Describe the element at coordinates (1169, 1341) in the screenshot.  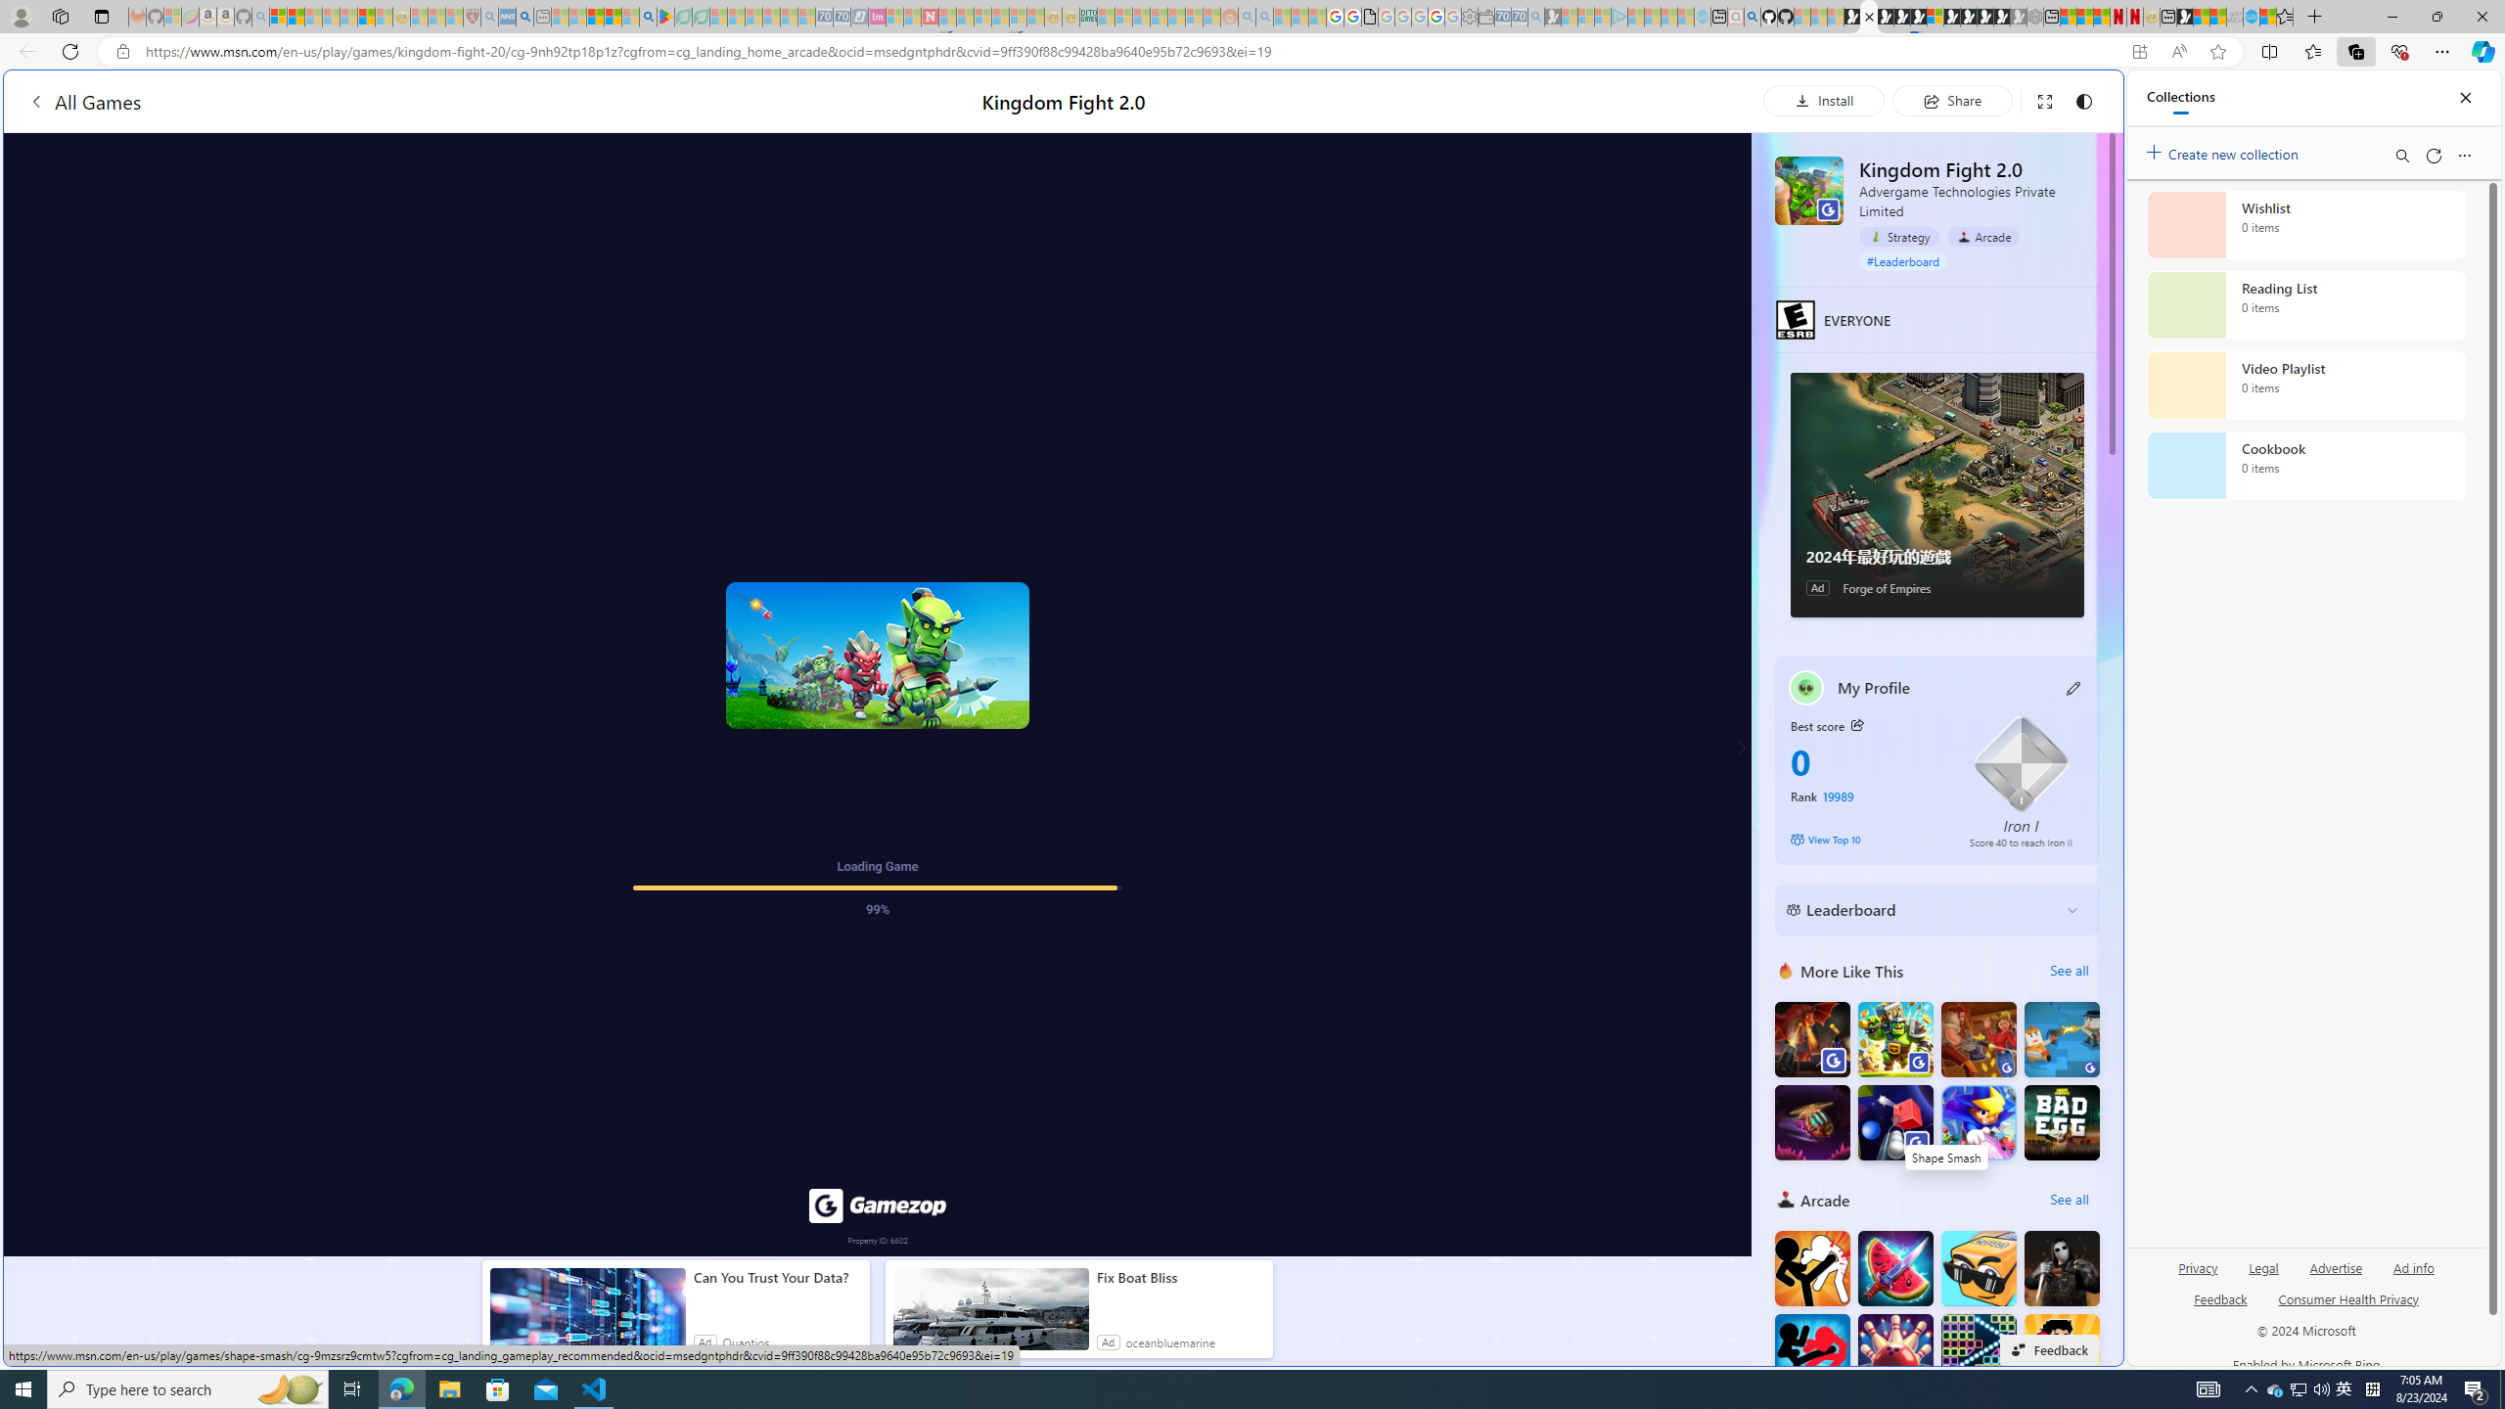
I see `oceanbluemarine` at that location.